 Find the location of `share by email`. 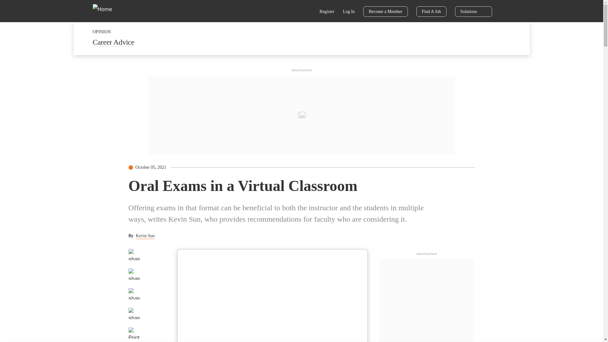

share by email is located at coordinates (134, 313).